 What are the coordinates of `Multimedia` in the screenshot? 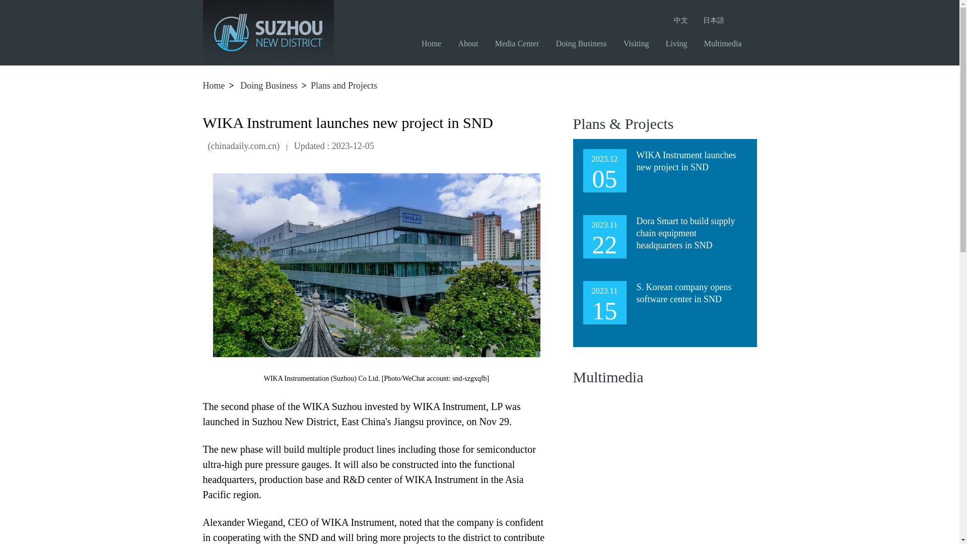 It's located at (726, 43).